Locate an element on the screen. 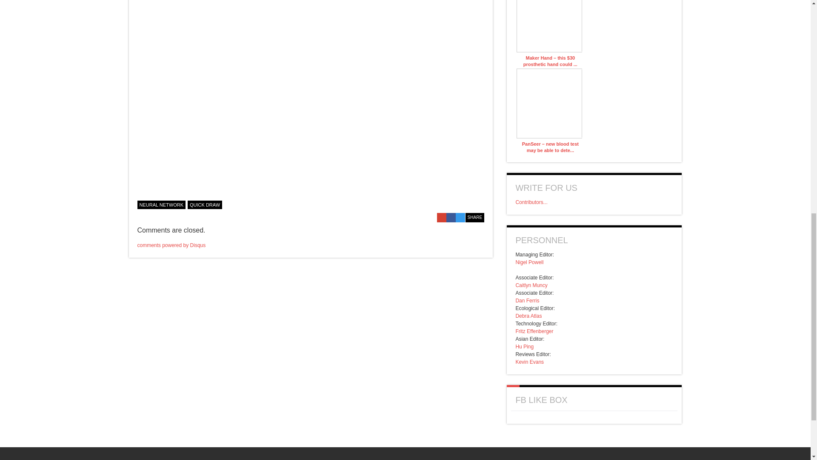 The image size is (817, 460). SHARE is located at coordinates (475, 217).